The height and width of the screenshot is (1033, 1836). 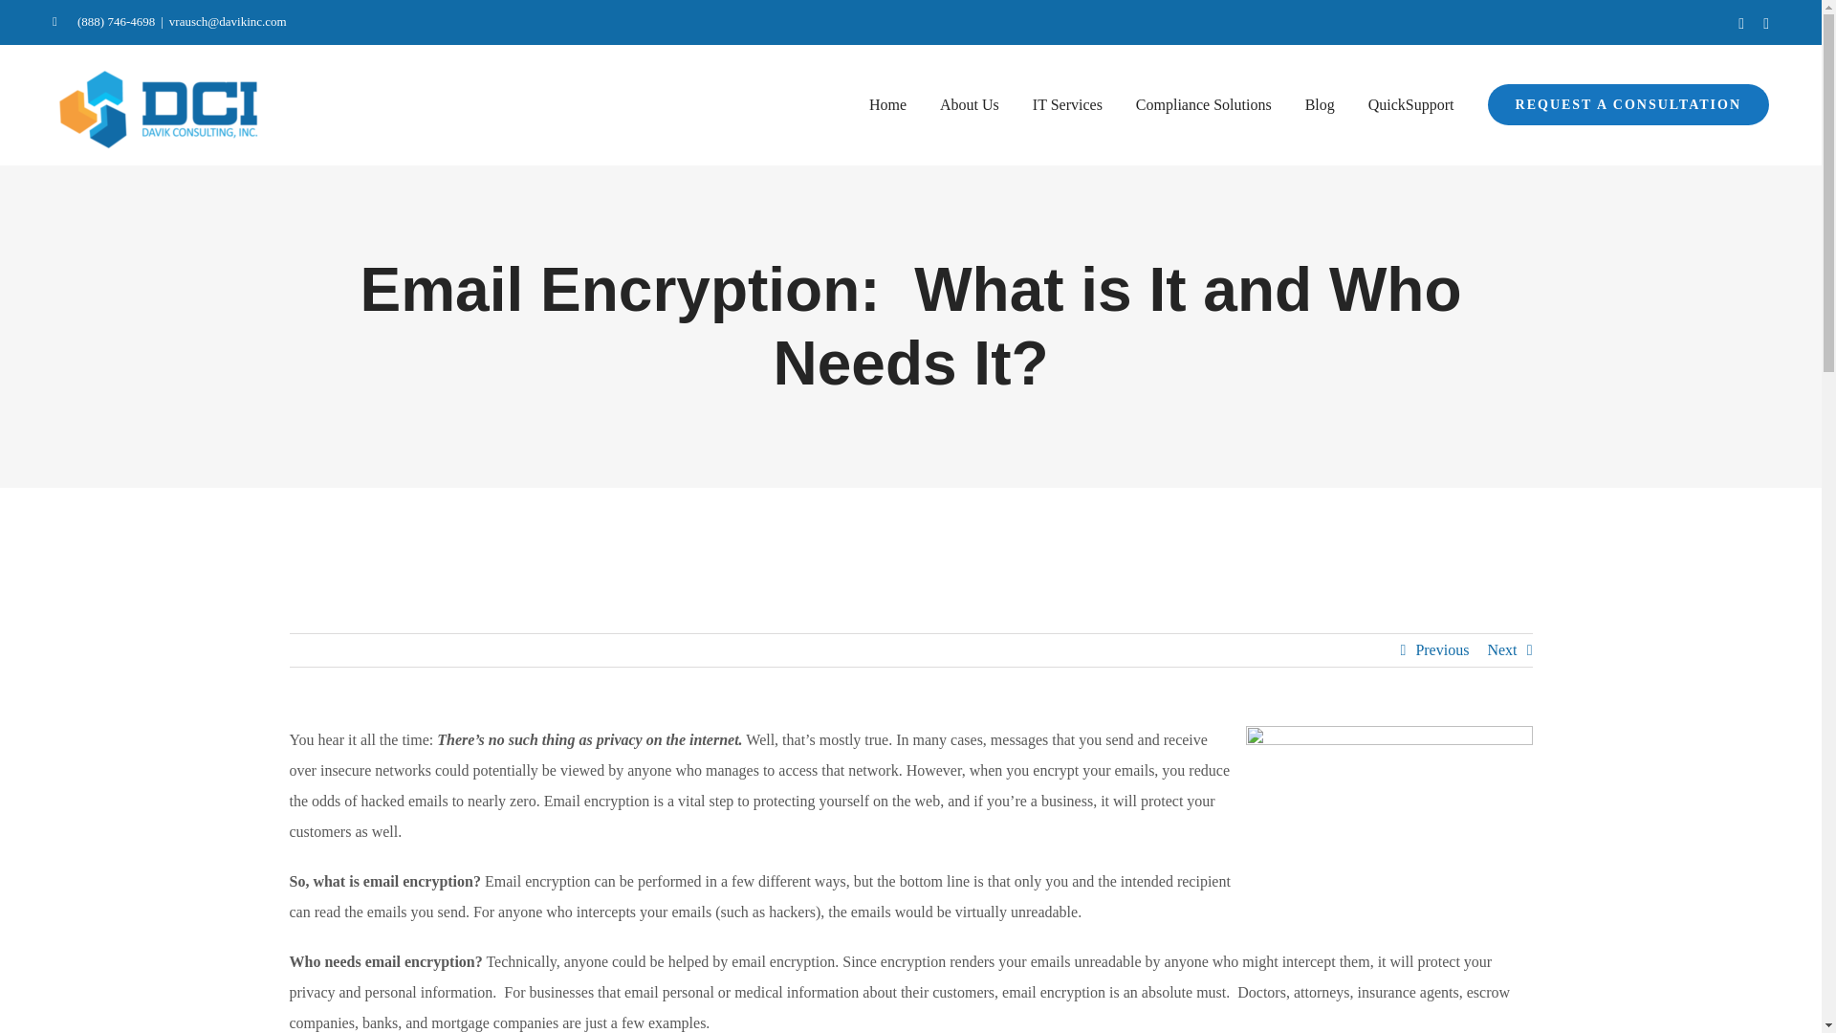 I want to click on Compliance Solutions, so click(x=1204, y=104).